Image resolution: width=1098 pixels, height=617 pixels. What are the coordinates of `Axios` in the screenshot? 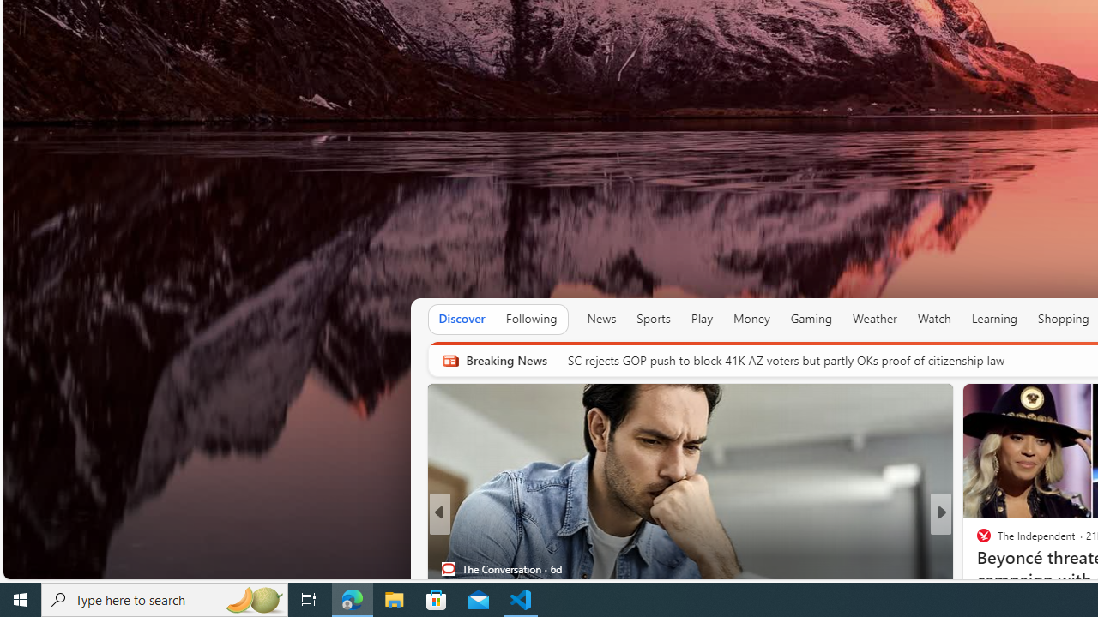 It's located at (976, 542).